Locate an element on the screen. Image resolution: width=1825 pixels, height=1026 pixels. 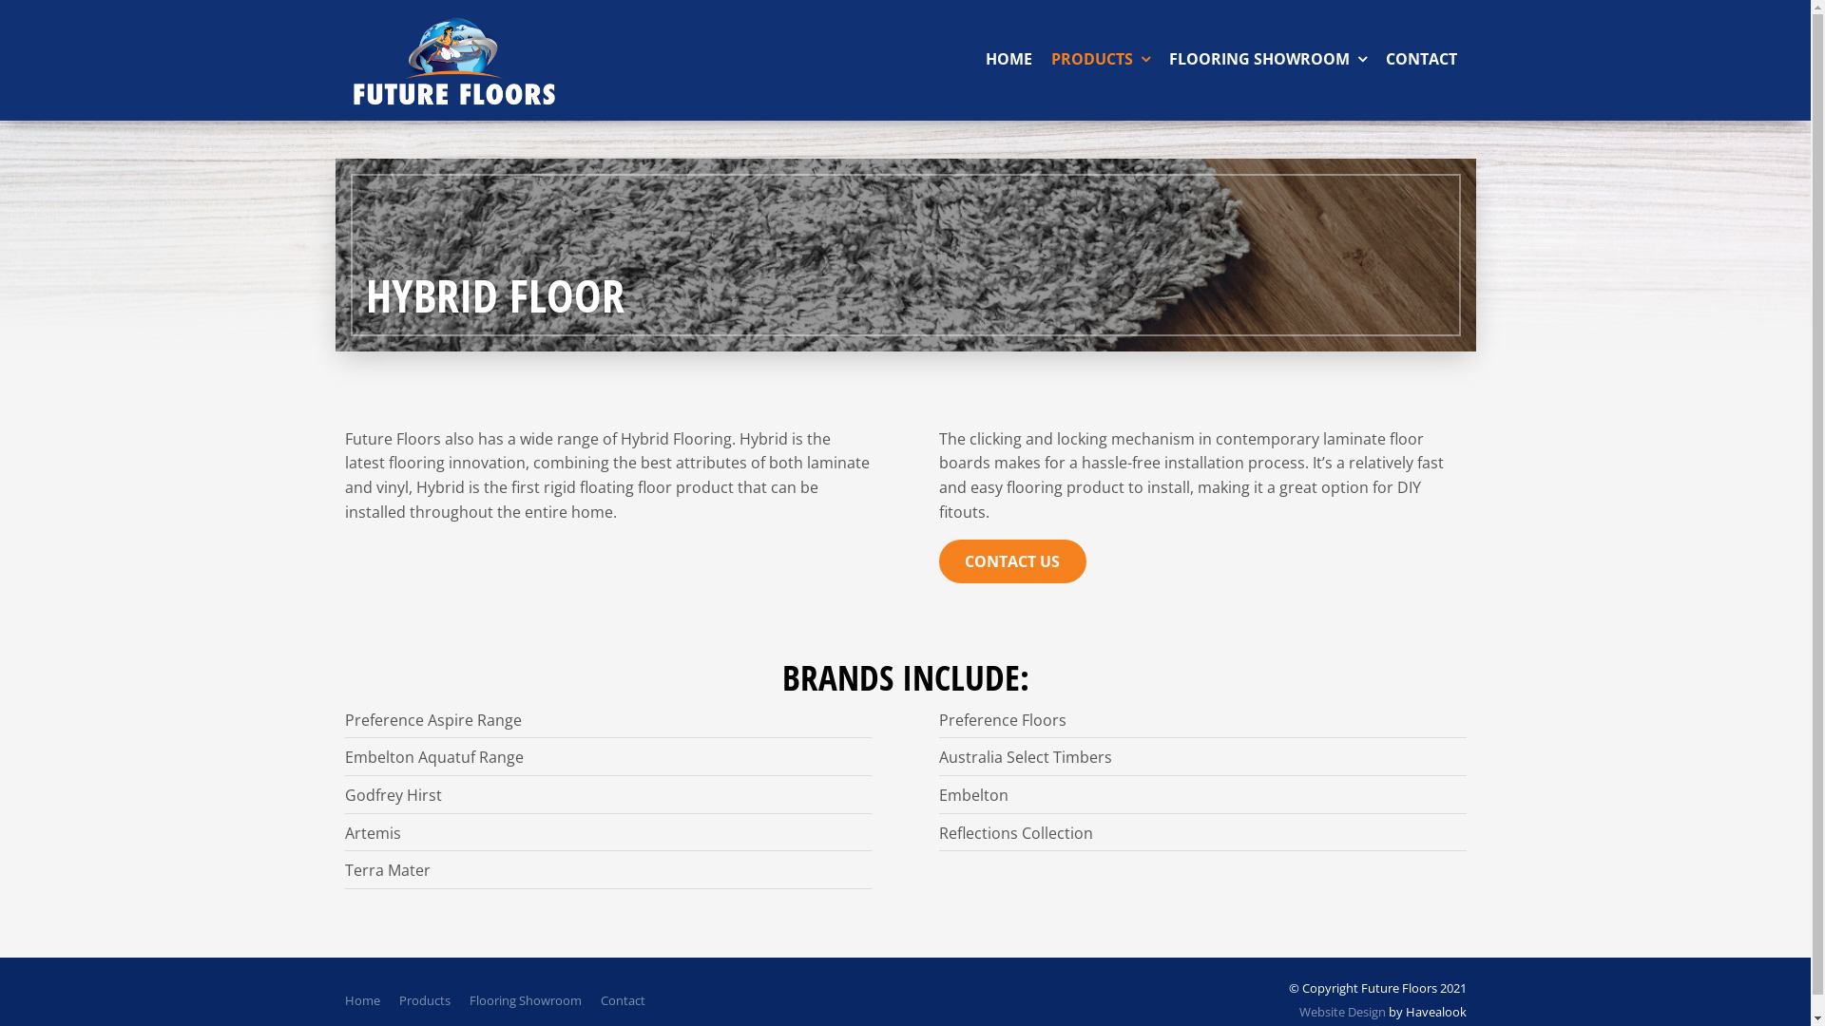
PRODUCTS is located at coordinates (1101, 60).